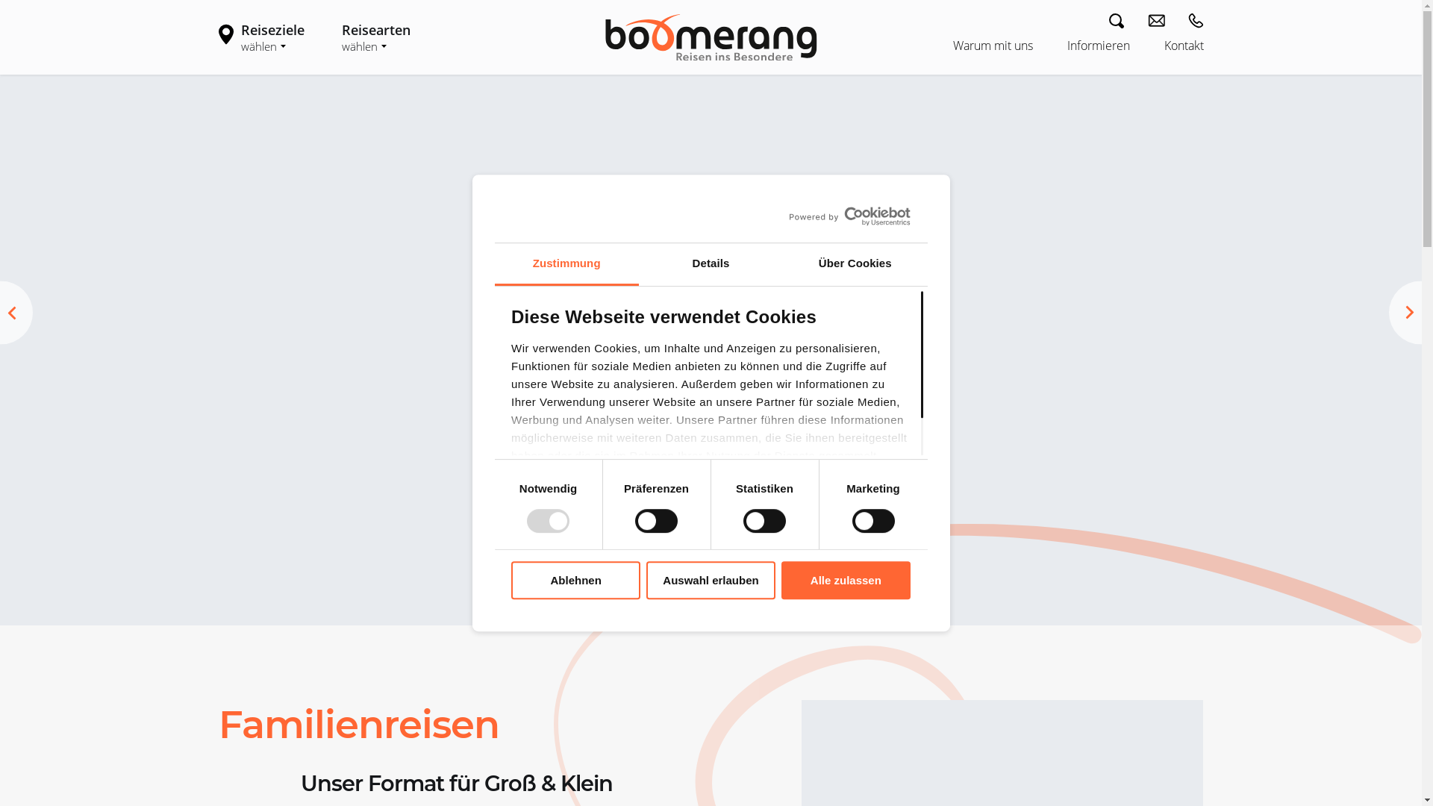 The width and height of the screenshot is (1433, 806). Describe the element at coordinates (1116, 46) in the screenshot. I see `Informieren` at that location.